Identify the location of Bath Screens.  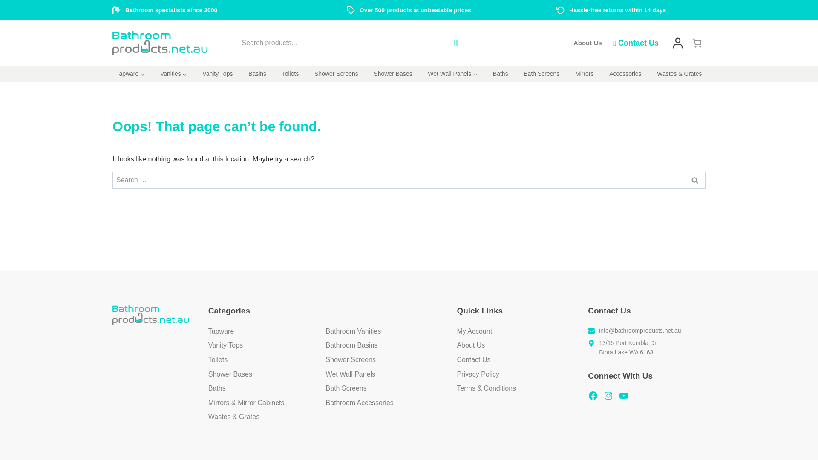
(542, 74).